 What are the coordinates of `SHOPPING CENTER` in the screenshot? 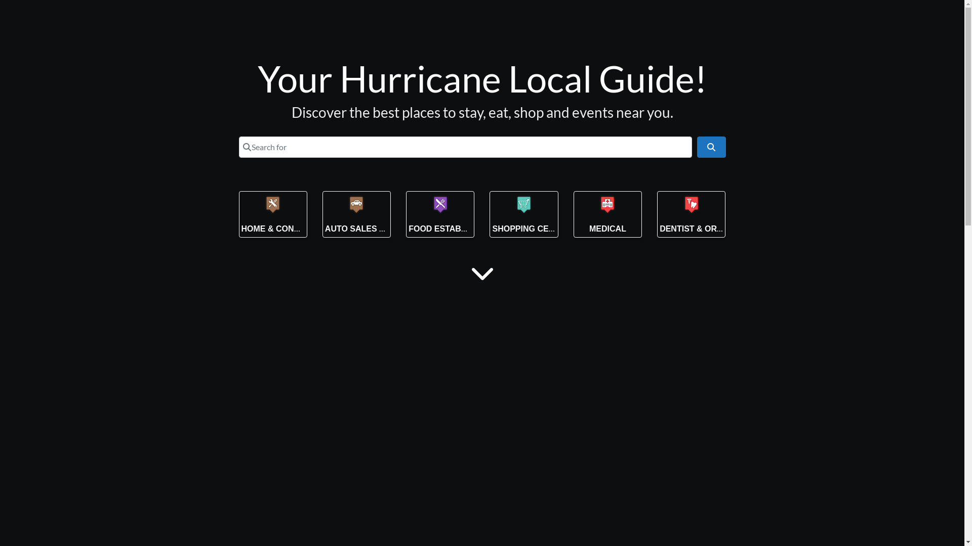 It's located at (532, 229).